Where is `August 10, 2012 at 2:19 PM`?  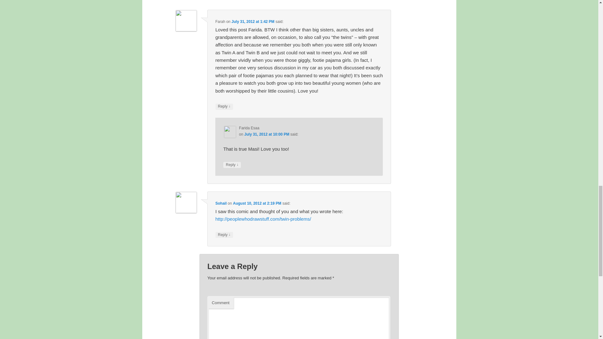 August 10, 2012 at 2:19 PM is located at coordinates (257, 203).